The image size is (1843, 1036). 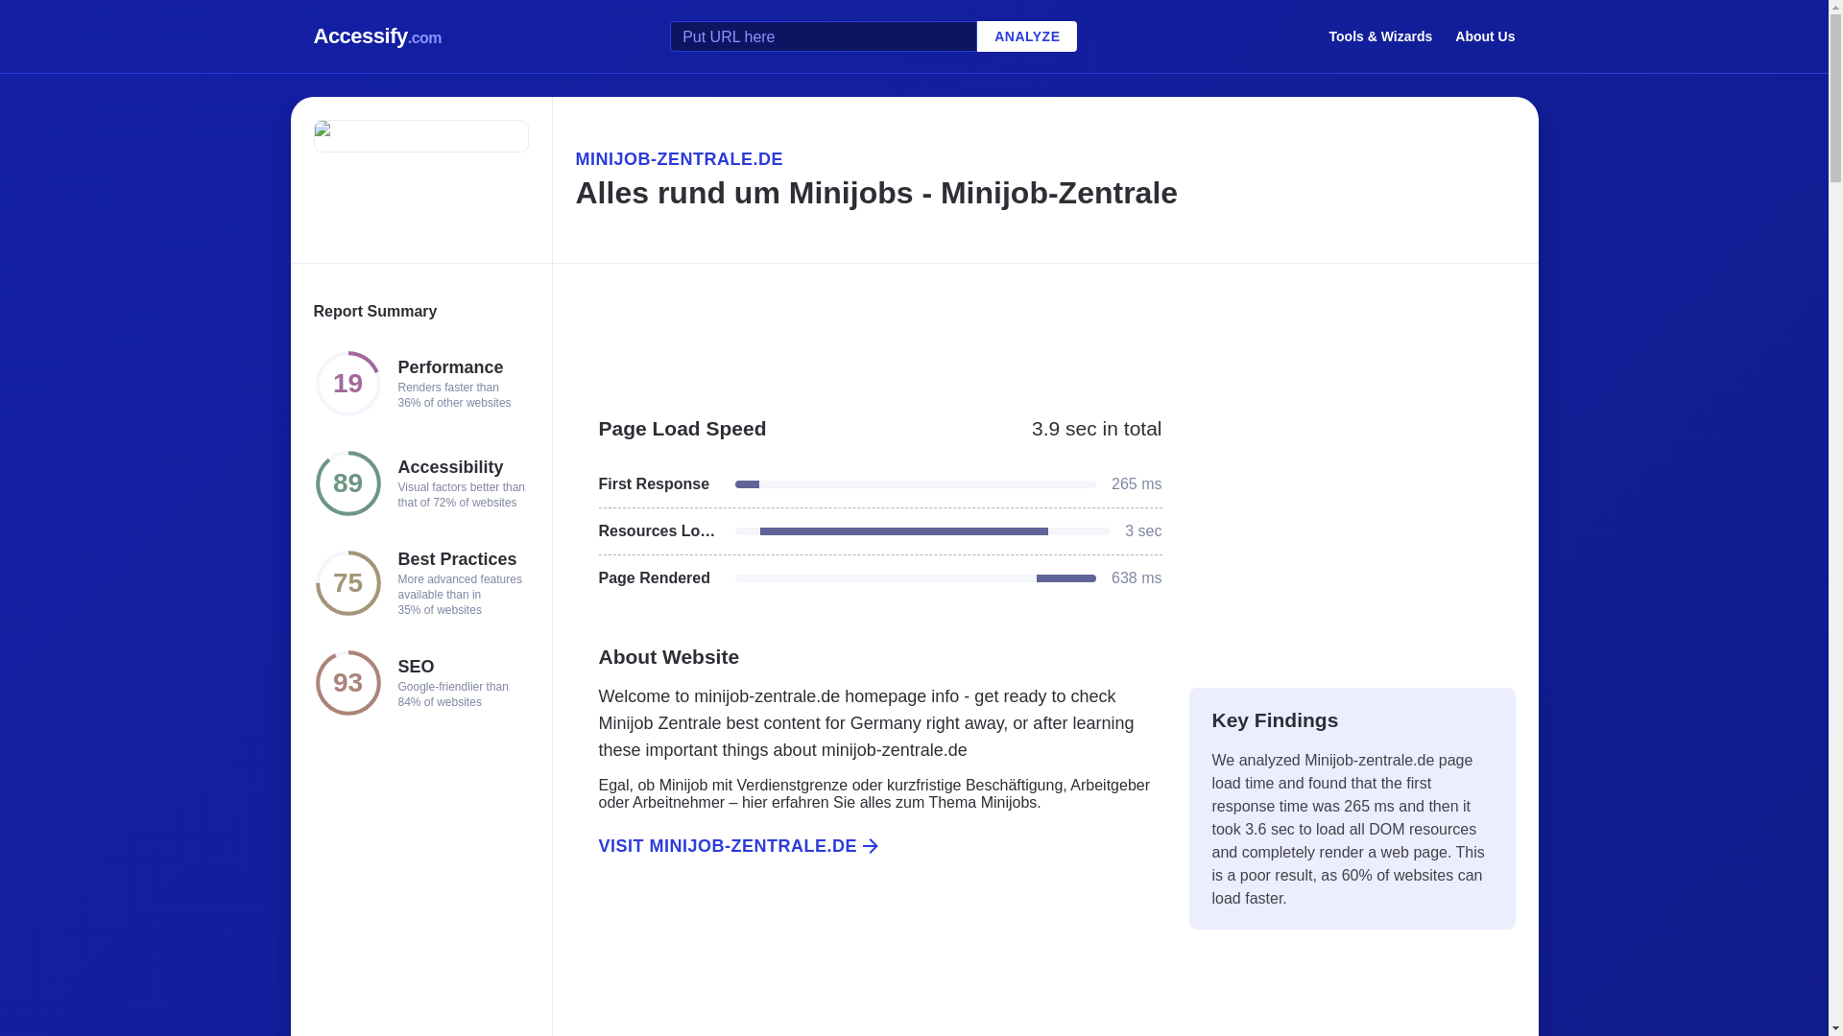 I want to click on MINIJOB-ZENTRALE.DE, so click(x=1044, y=159).